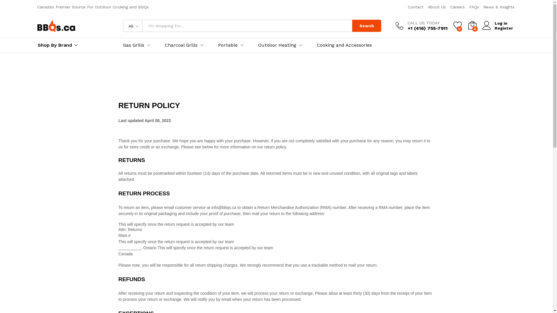  I want to click on News & Insights, so click(499, 7).